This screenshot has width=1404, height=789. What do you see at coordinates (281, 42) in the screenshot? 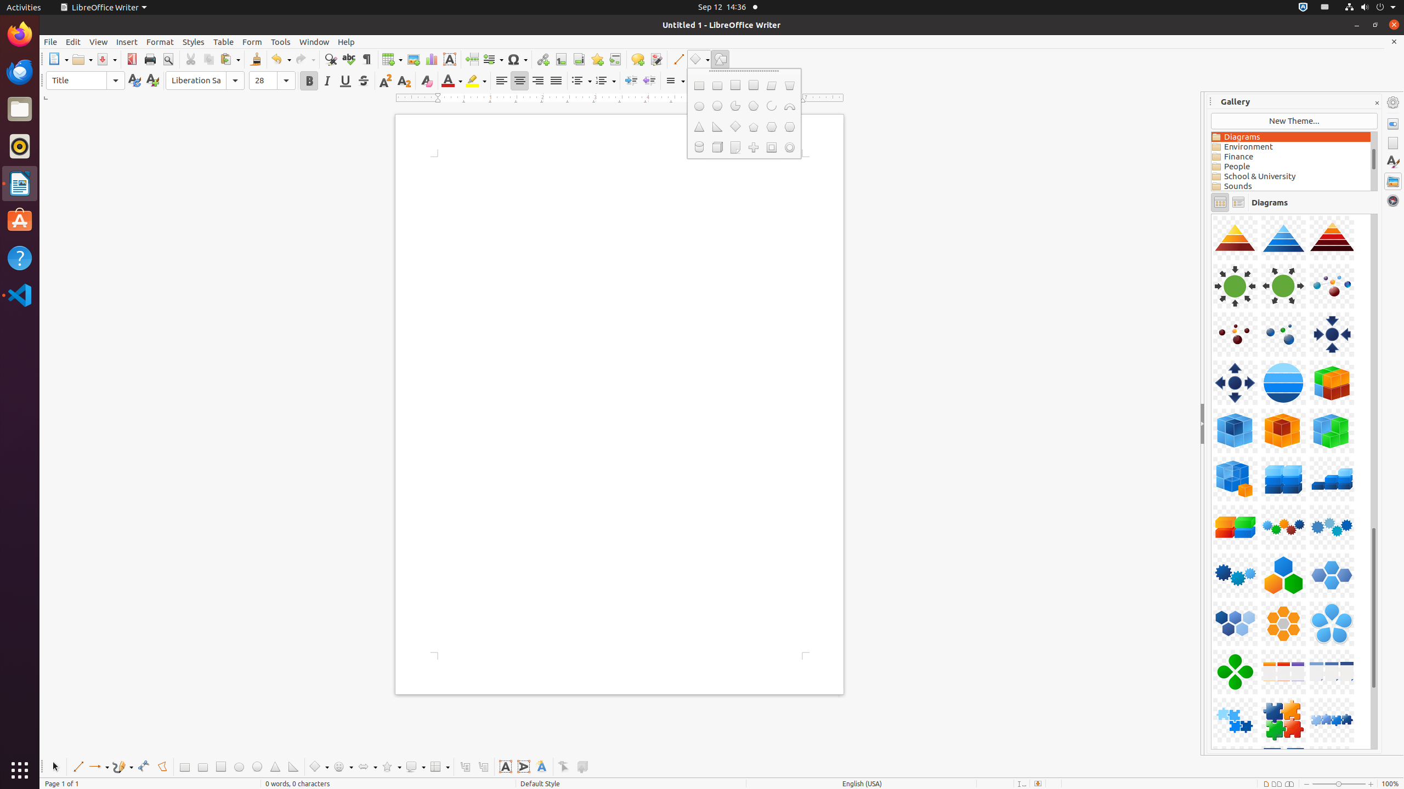
I see `Tools` at bounding box center [281, 42].